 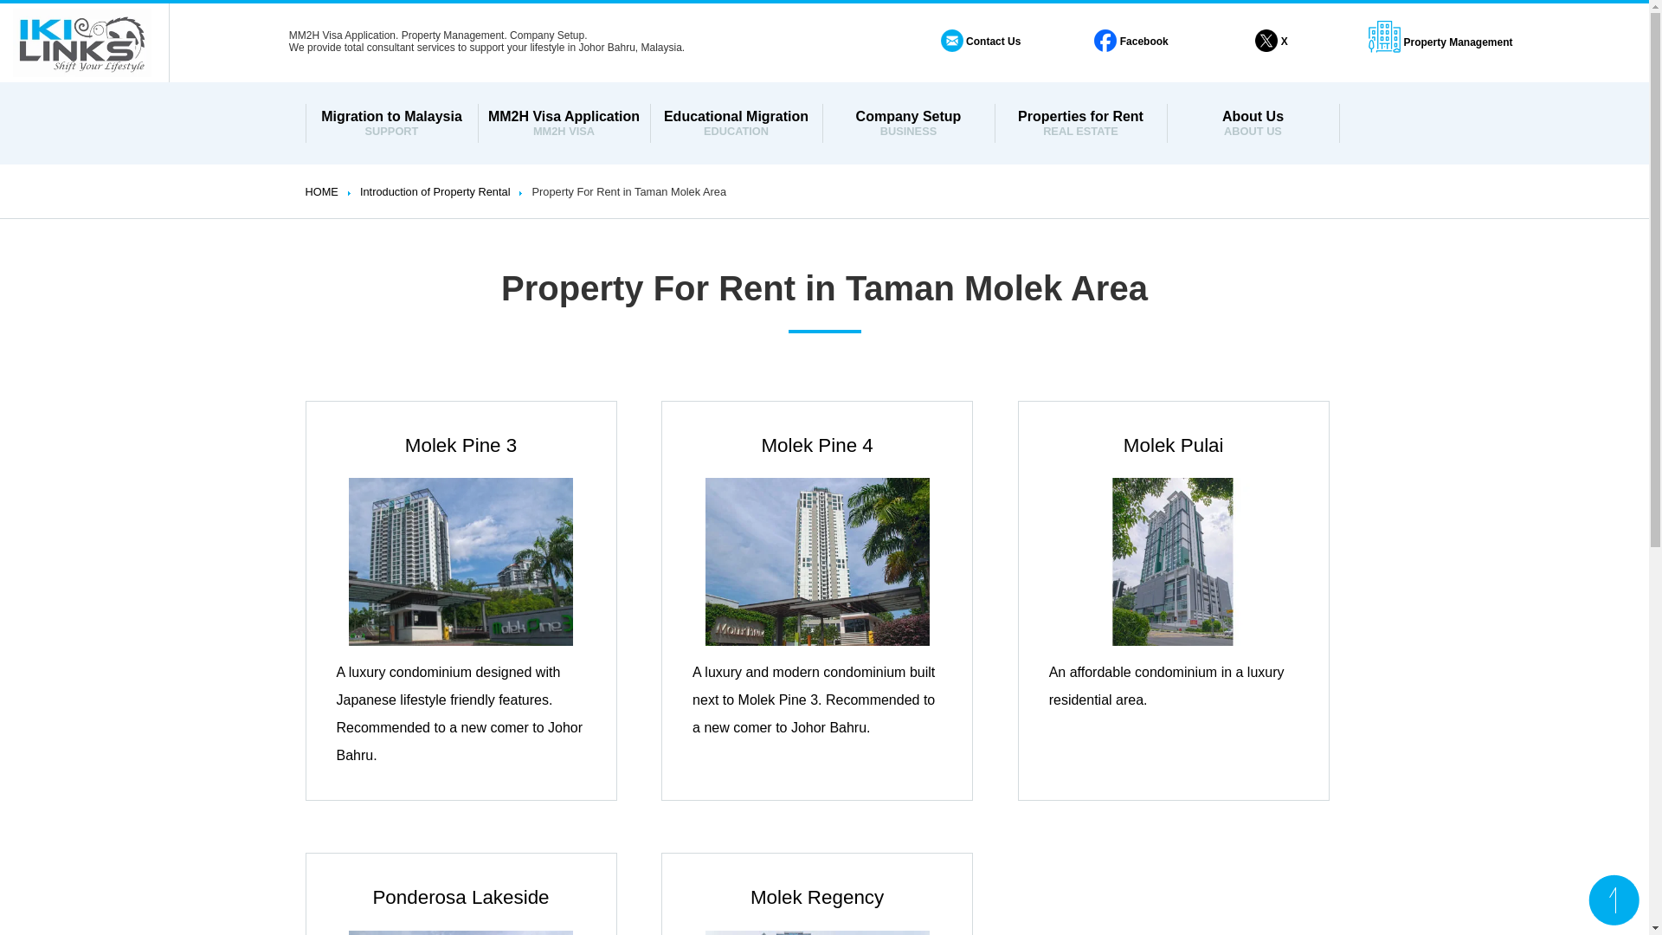 What do you see at coordinates (564, 123) in the screenshot?
I see `HOME` at bounding box center [564, 123].